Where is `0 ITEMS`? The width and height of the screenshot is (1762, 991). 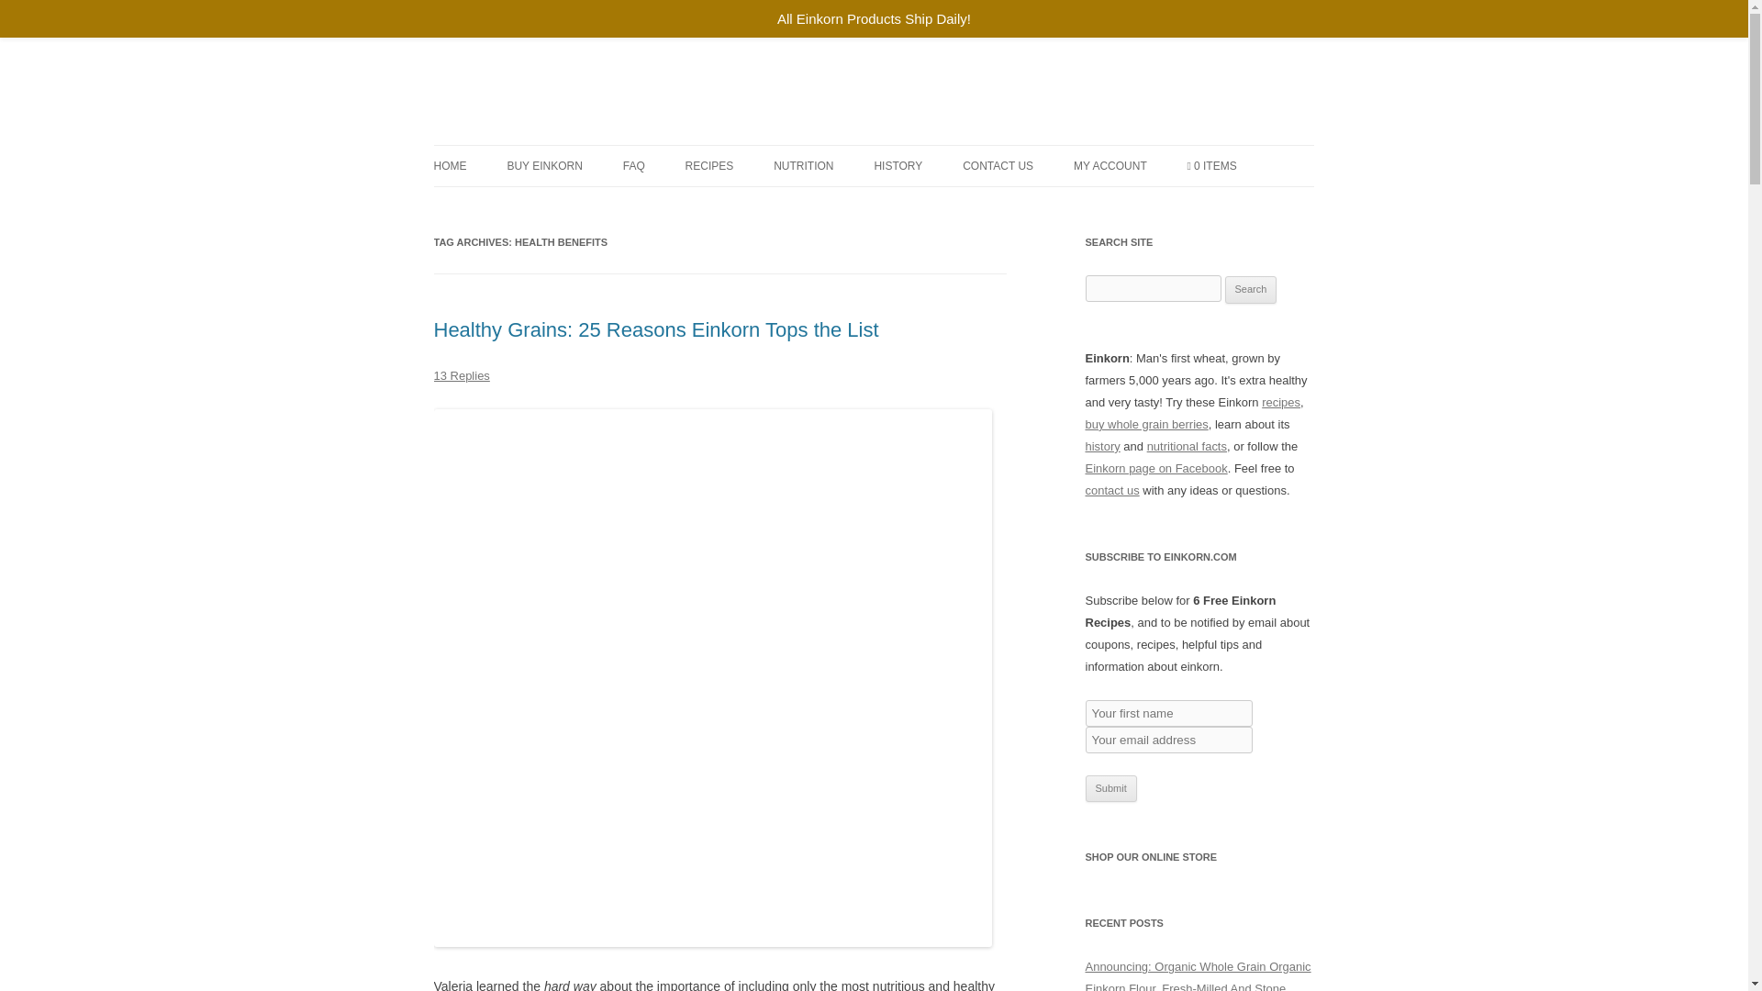 0 ITEMS is located at coordinates (1211, 165).